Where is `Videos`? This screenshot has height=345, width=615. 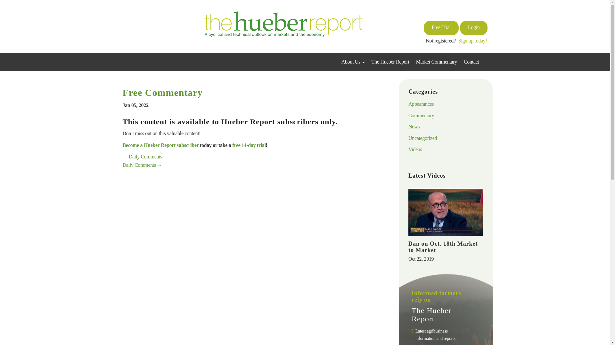 Videos is located at coordinates (415, 149).